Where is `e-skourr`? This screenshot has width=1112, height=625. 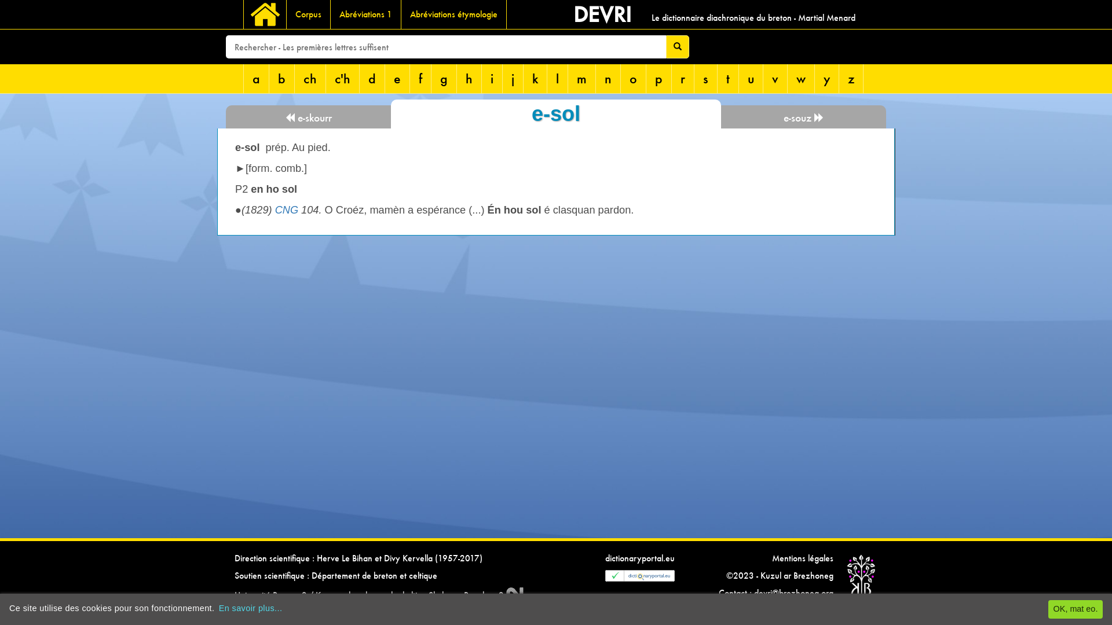
e-skourr is located at coordinates (308, 117).